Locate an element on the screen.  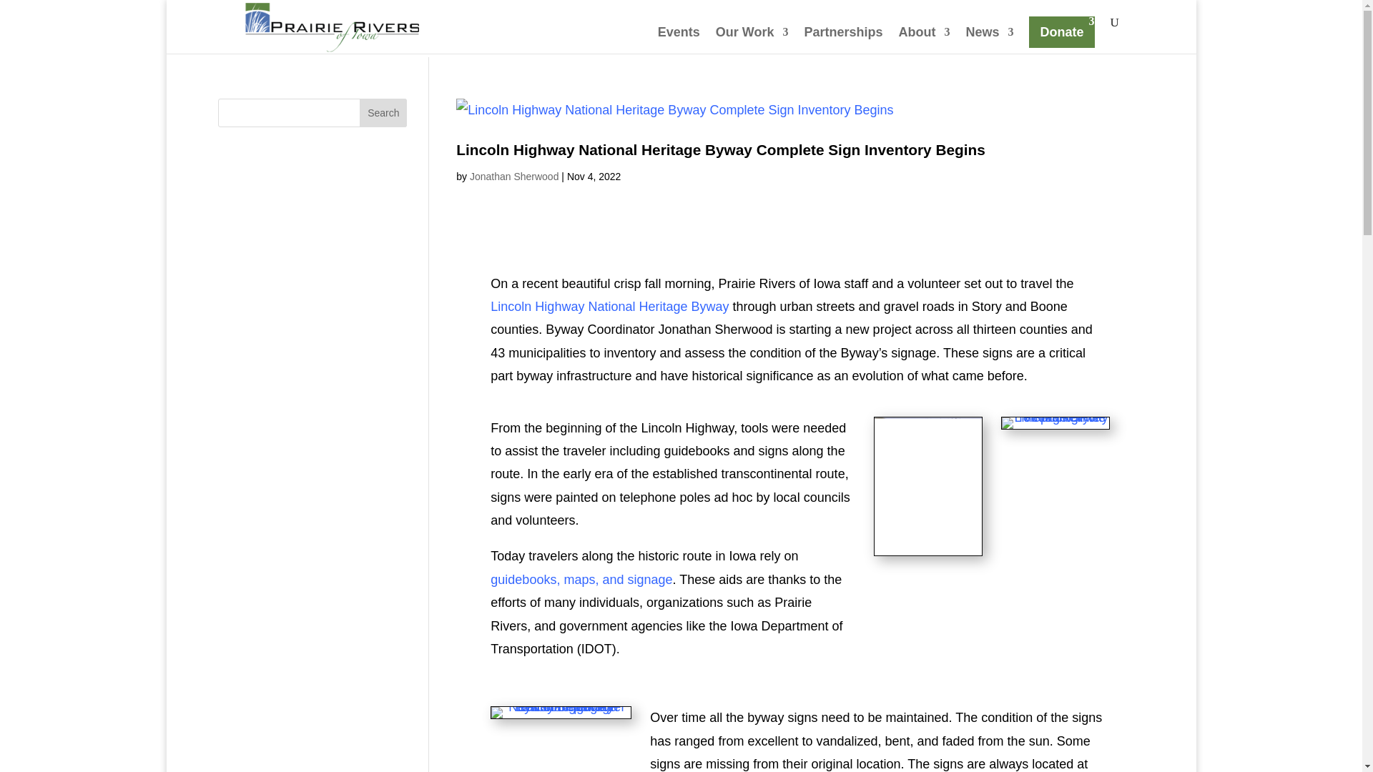
News is located at coordinates (988, 40).